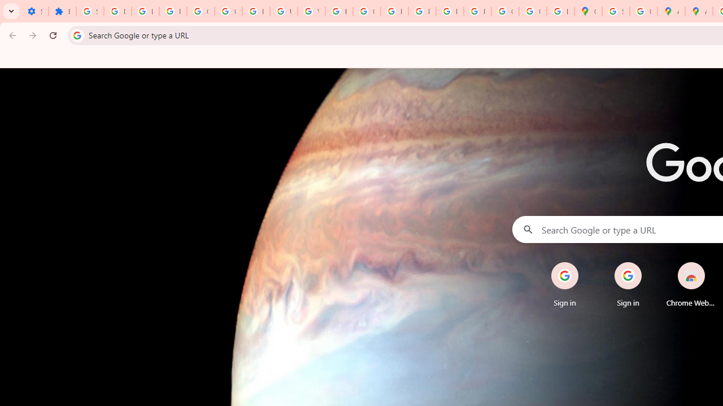  What do you see at coordinates (311, 11) in the screenshot?
I see `YouTube` at bounding box center [311, 11].